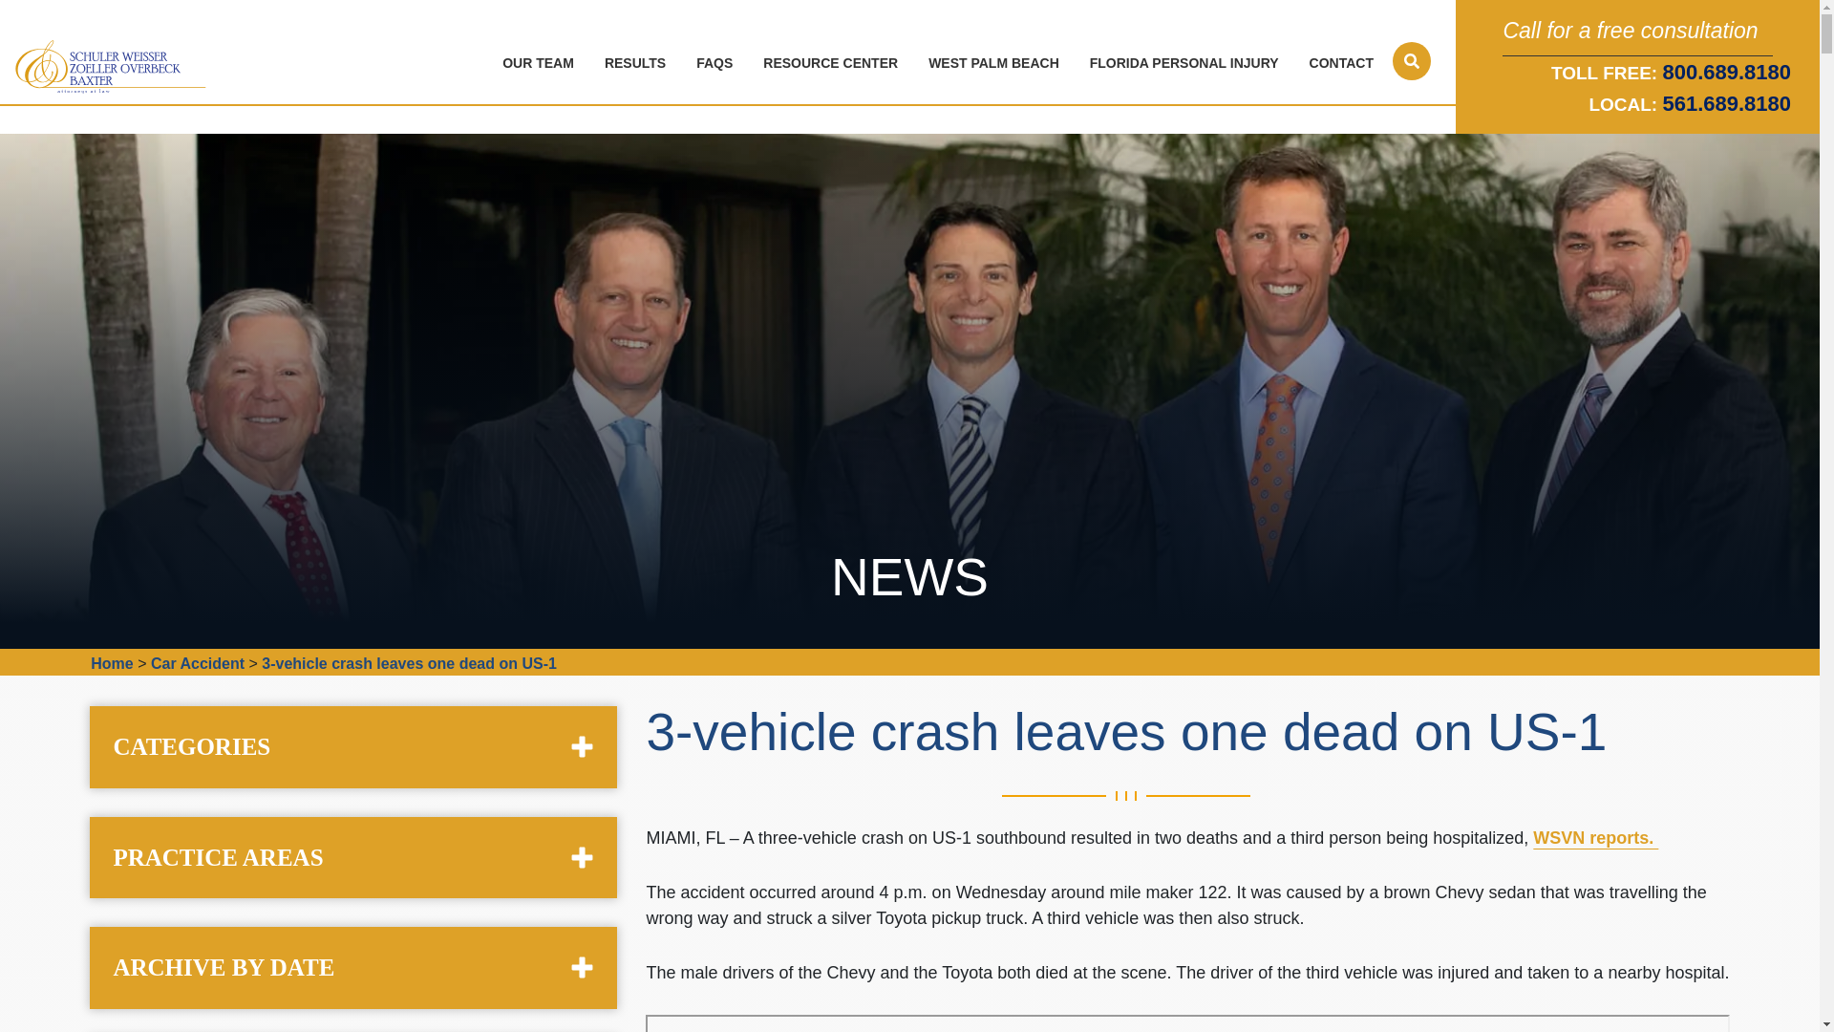 Image resolution: width=1834 pixels, height=1032 pixels. Describe the element at coordinates (111, 663) in the screenshot. I see `Go to Home` at that location.